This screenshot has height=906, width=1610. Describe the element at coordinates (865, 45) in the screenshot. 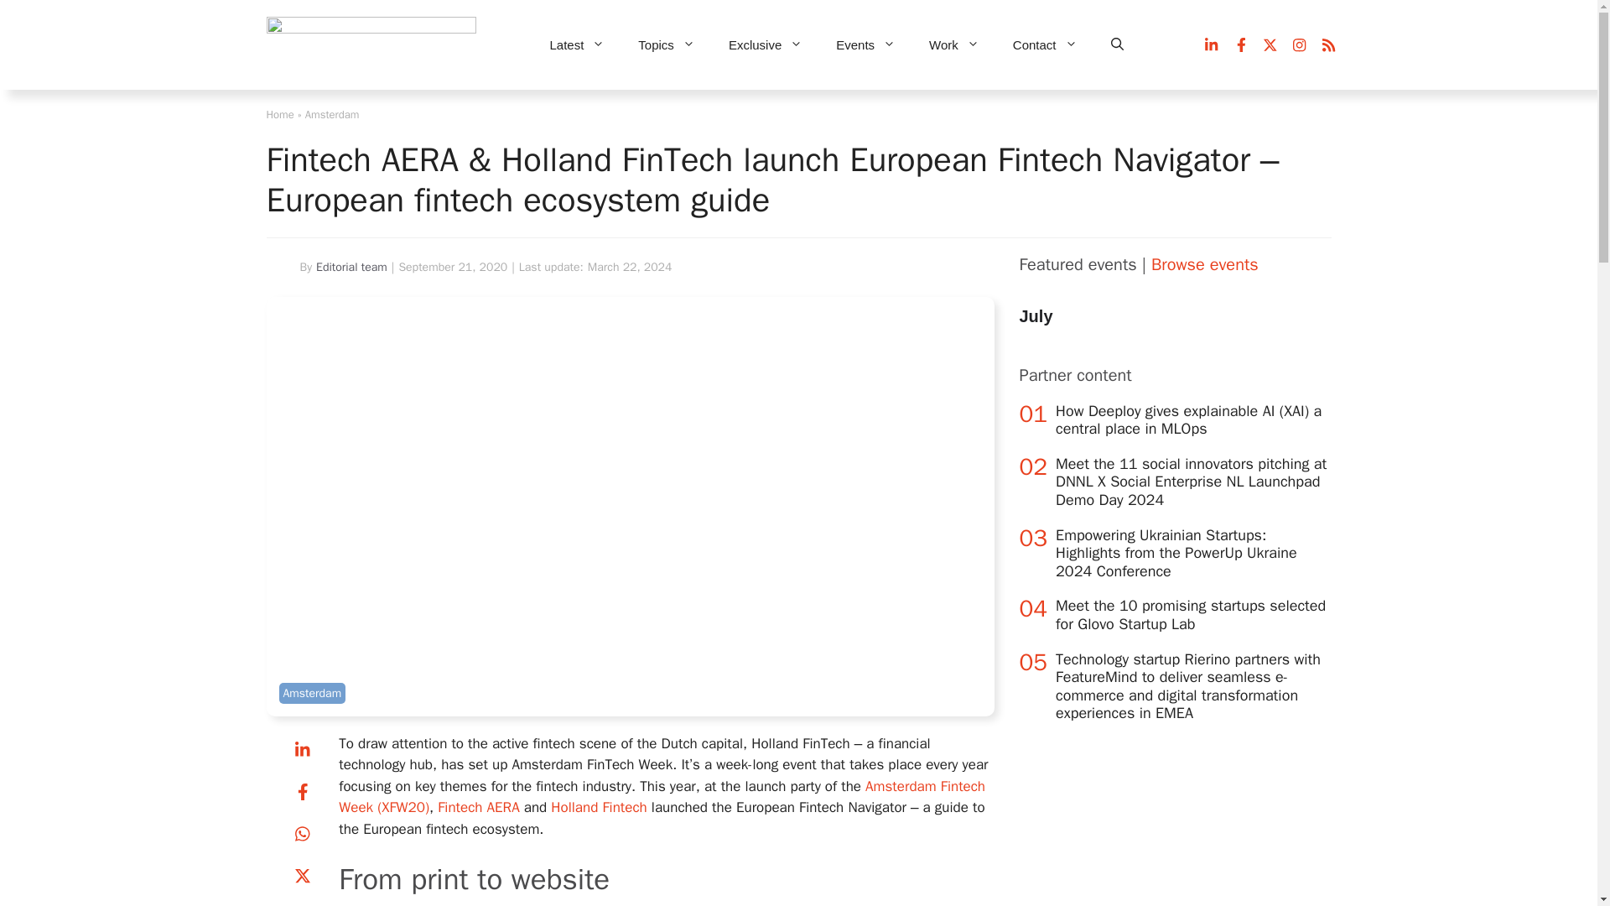

I see `Events` at that location.